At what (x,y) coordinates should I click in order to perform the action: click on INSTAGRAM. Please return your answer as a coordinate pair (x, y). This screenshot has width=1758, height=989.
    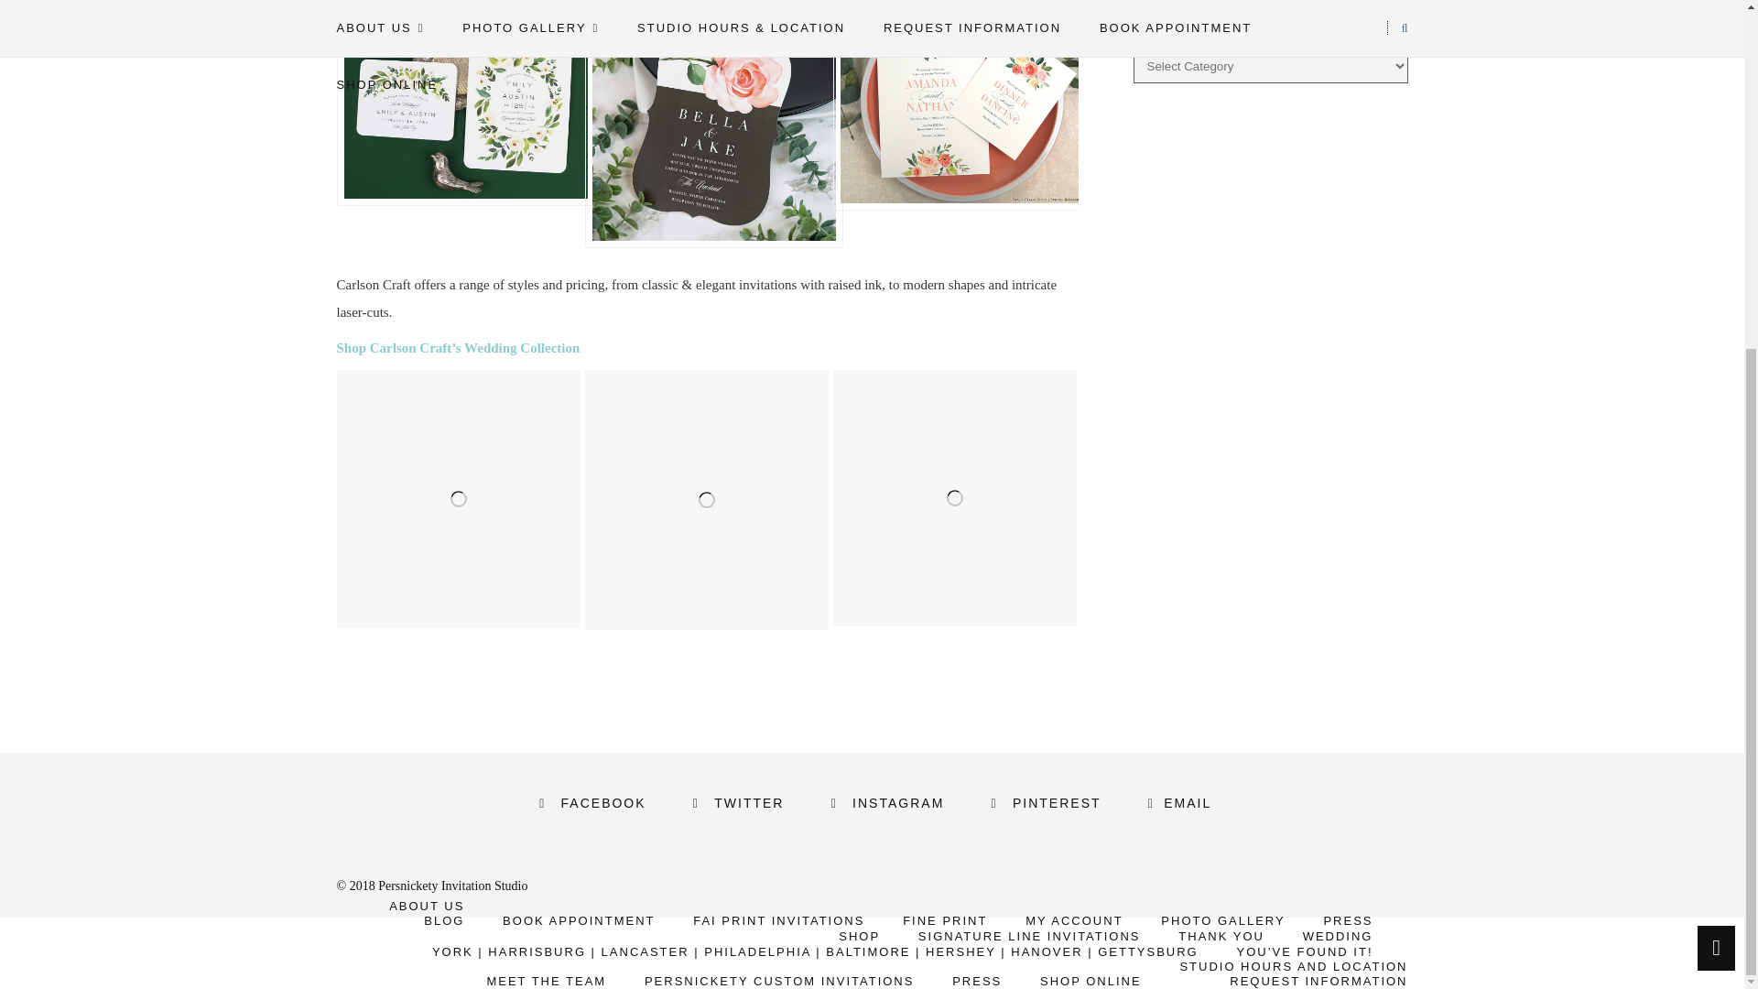
    Looking at the image, I should click on (884, 802).